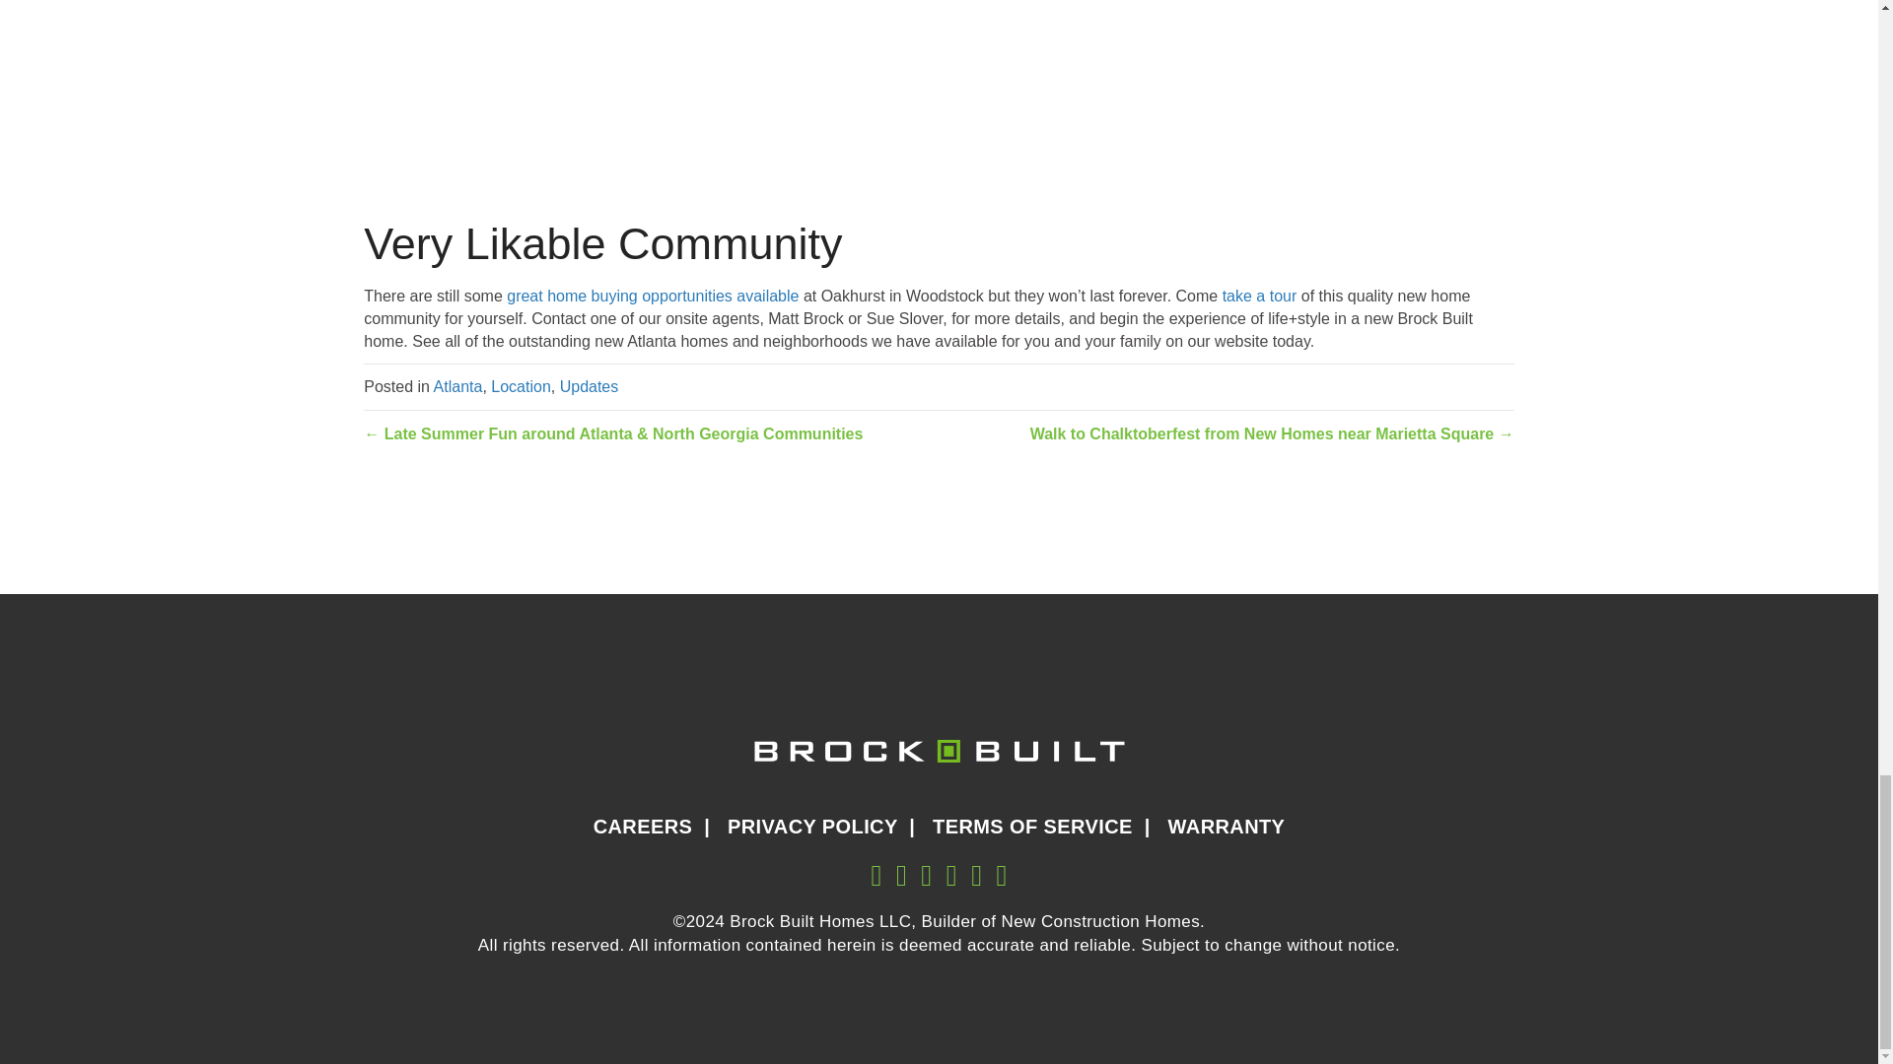 Image resolution: width=1893 pixels, height=1064 pixels. Describe the element at coordinates (938, 97) in the screenshot. I see `oakhurst community street in woodstock ga` at that location.